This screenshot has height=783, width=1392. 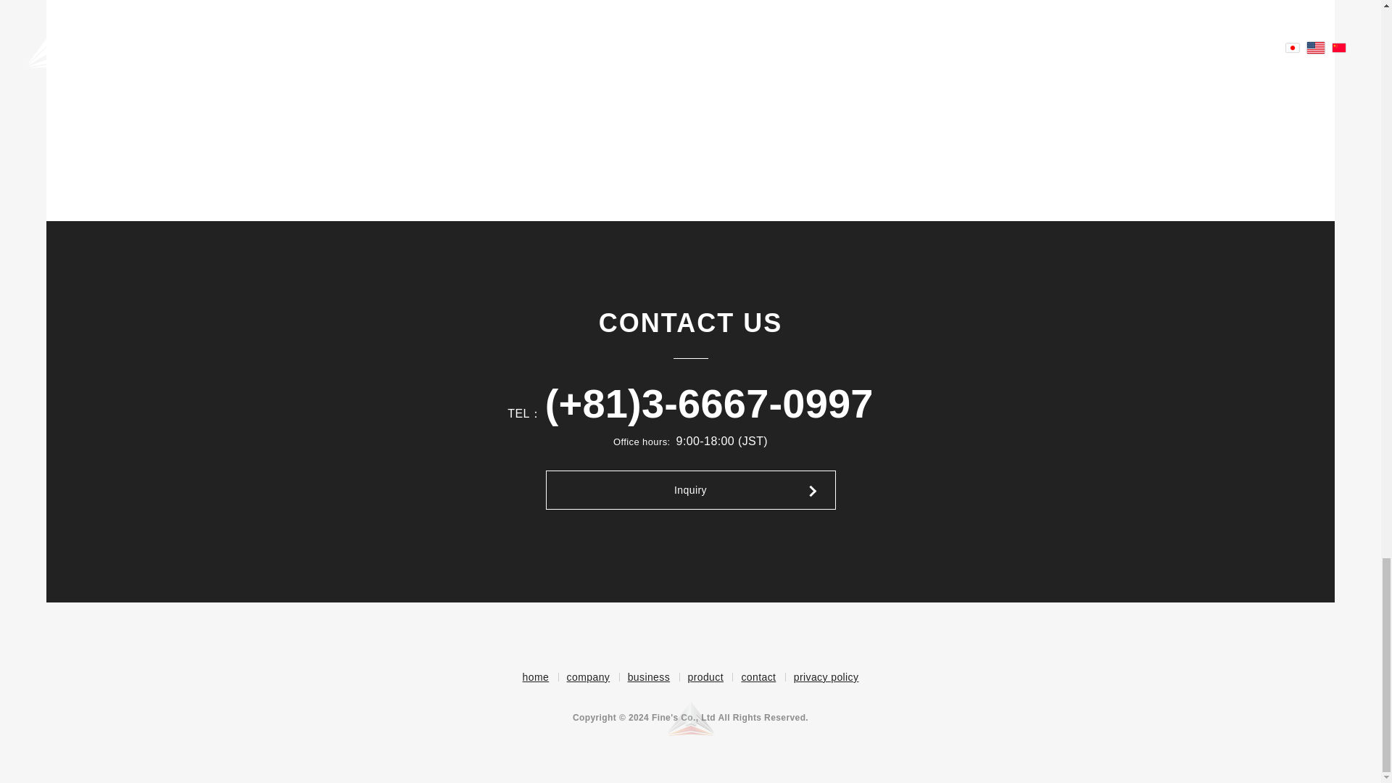 What do you see at coordinates (584, 676) in the screenshot?
I see `company` at bounding box center [584, 676].